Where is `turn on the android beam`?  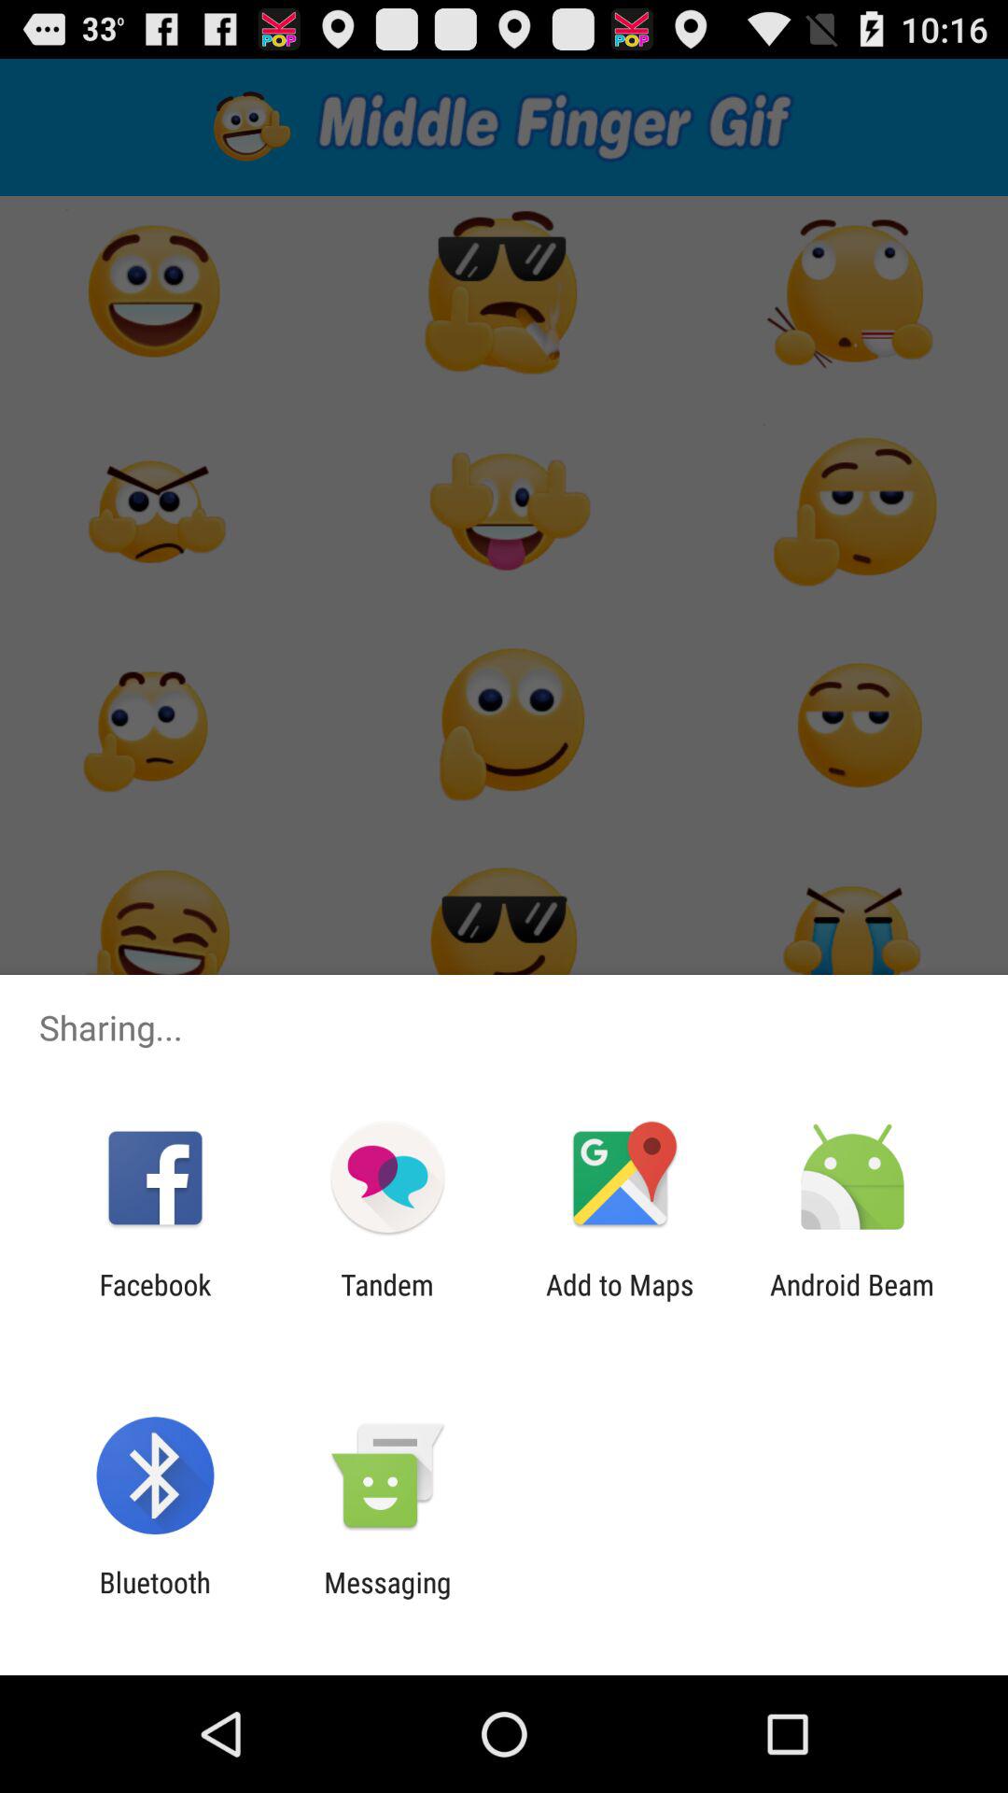
turn on the android beam is located at coordinates (852, 1301).